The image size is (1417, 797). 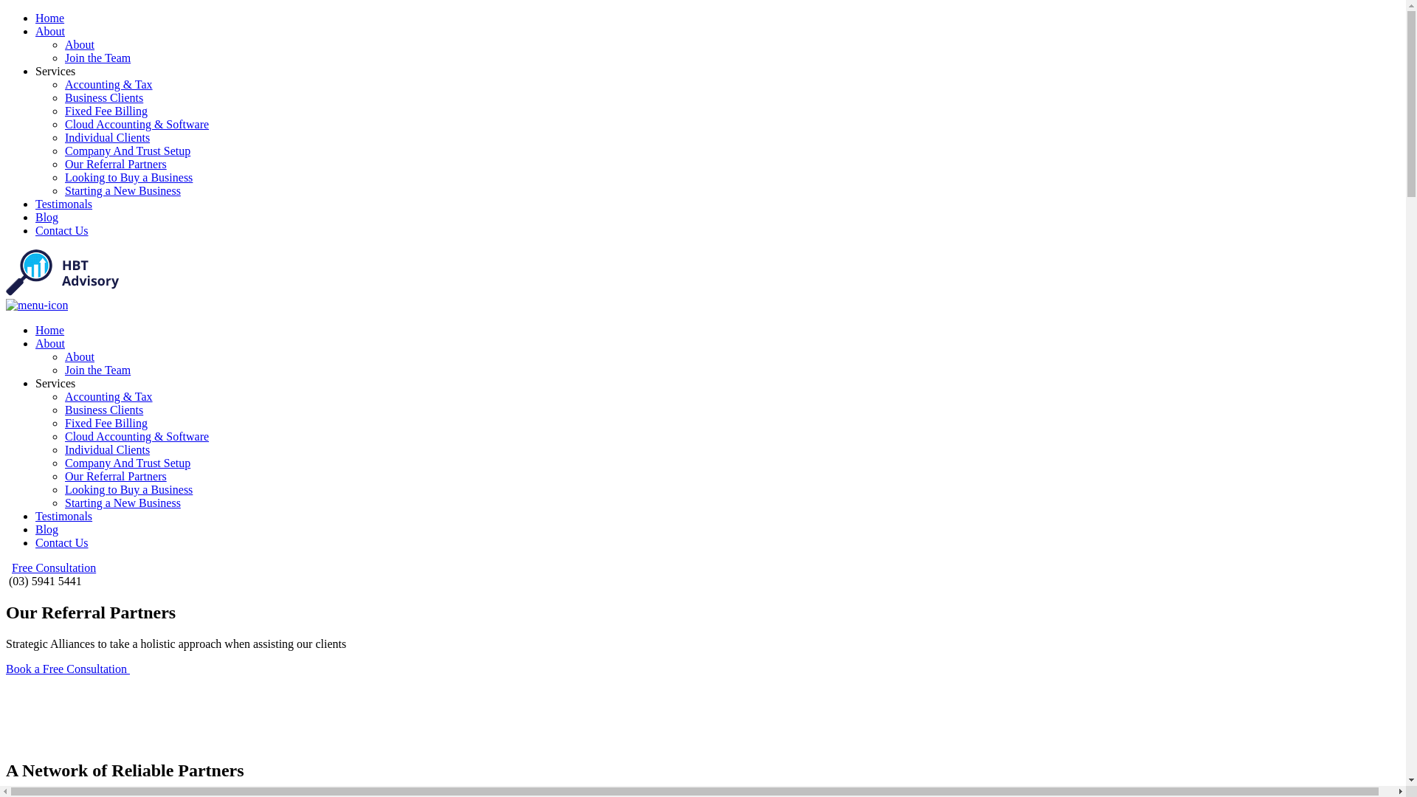 I want to click on Fixed Fee Billing, so click(x=106, y=111).